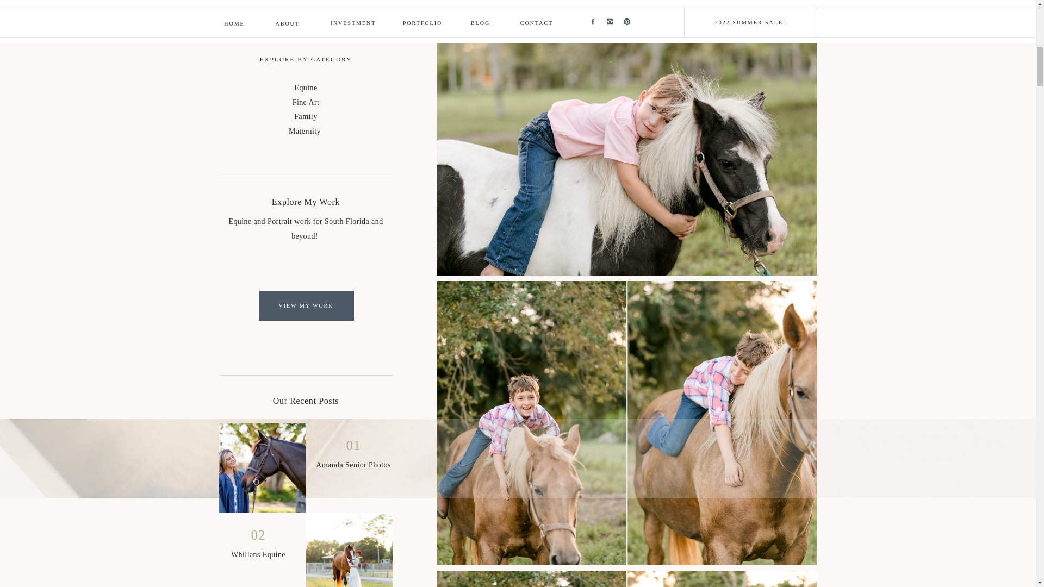  Describe the element at coordinates (262, 467) in the screenshot. I see `Amanda Senior Photos` at that location.